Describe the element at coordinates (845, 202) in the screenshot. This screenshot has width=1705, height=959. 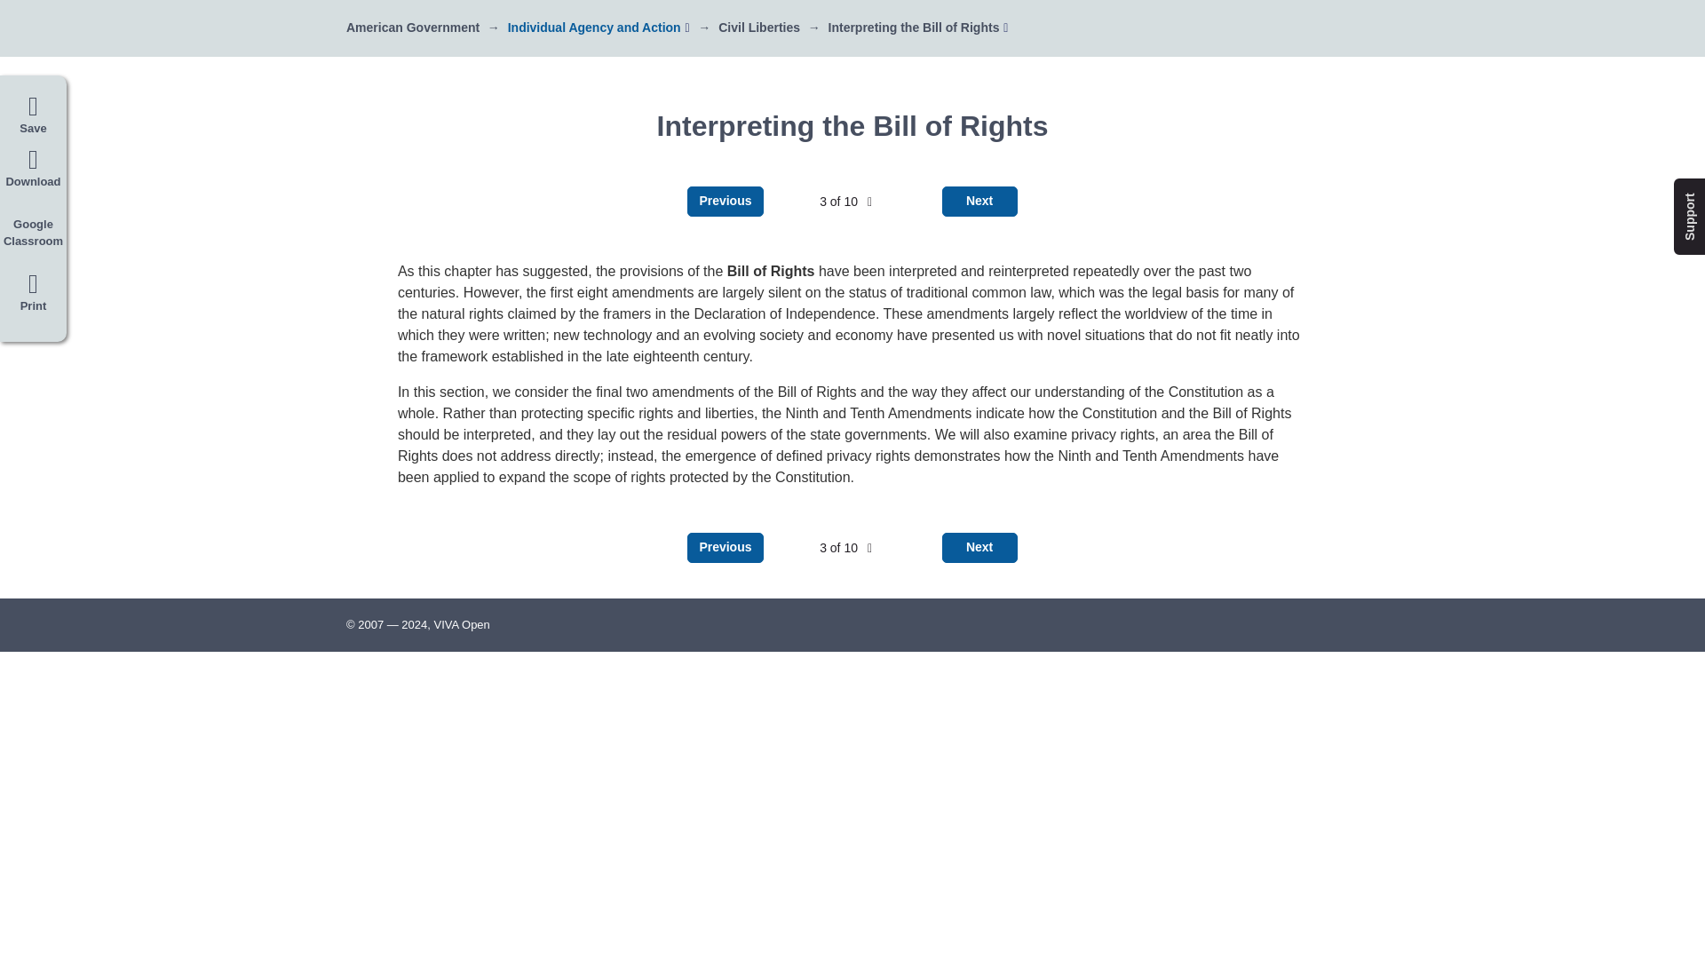
I see `3 of 10` at that location.